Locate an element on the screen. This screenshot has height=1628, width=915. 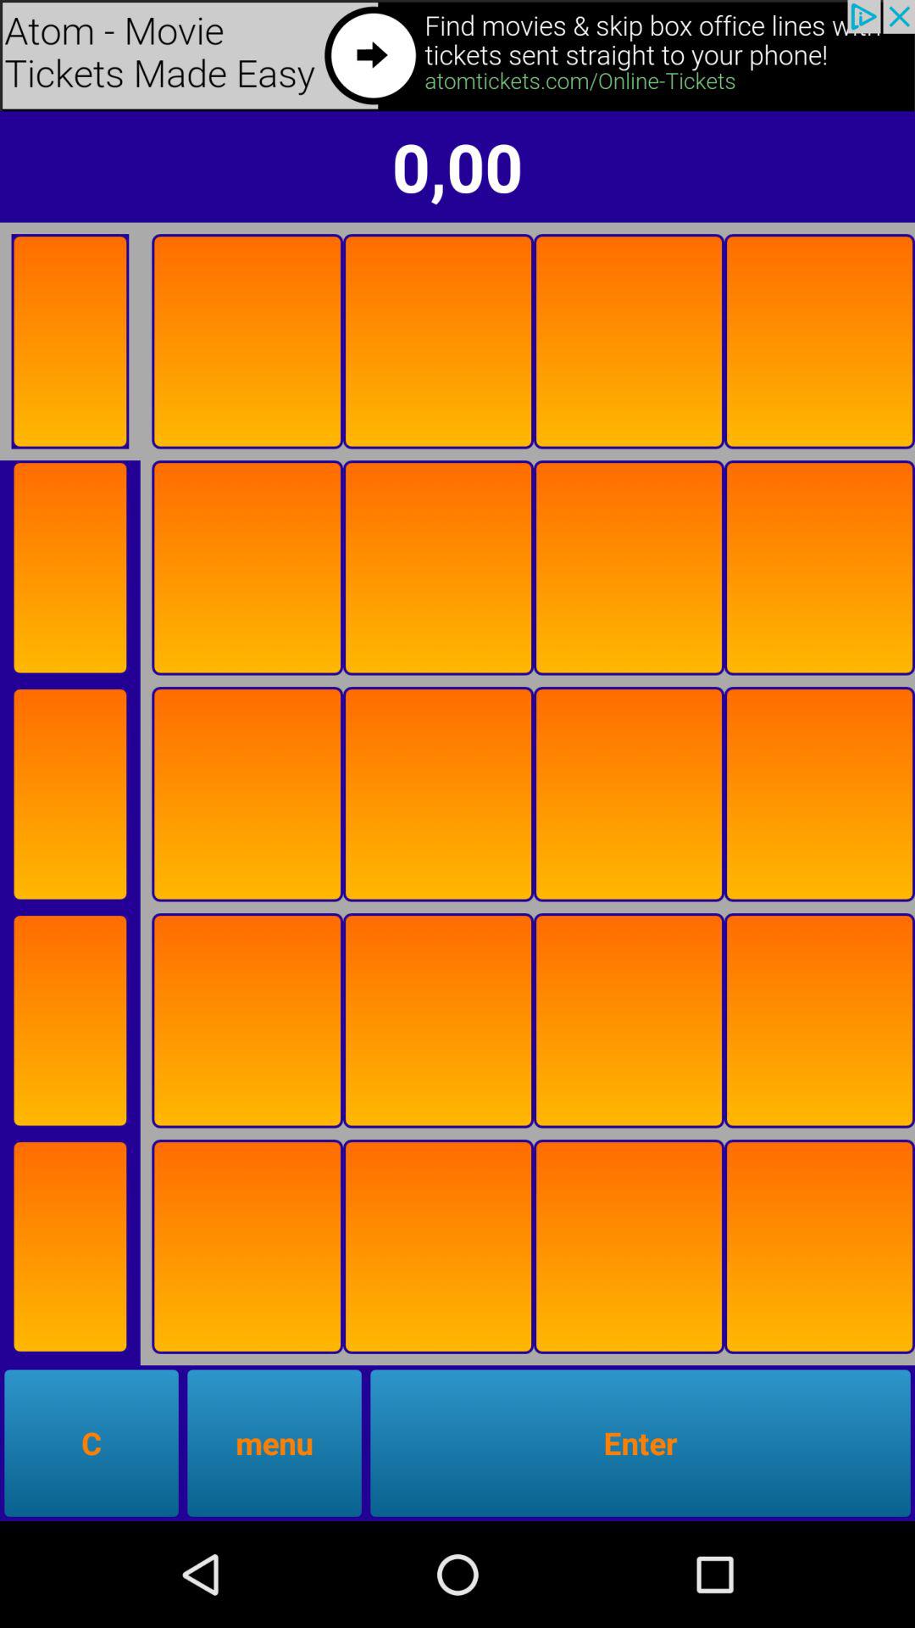
flip card is located at coordinates (820, 1246).